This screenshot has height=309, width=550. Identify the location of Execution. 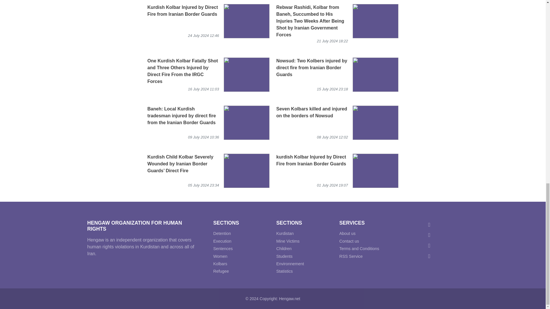
(222, 241).